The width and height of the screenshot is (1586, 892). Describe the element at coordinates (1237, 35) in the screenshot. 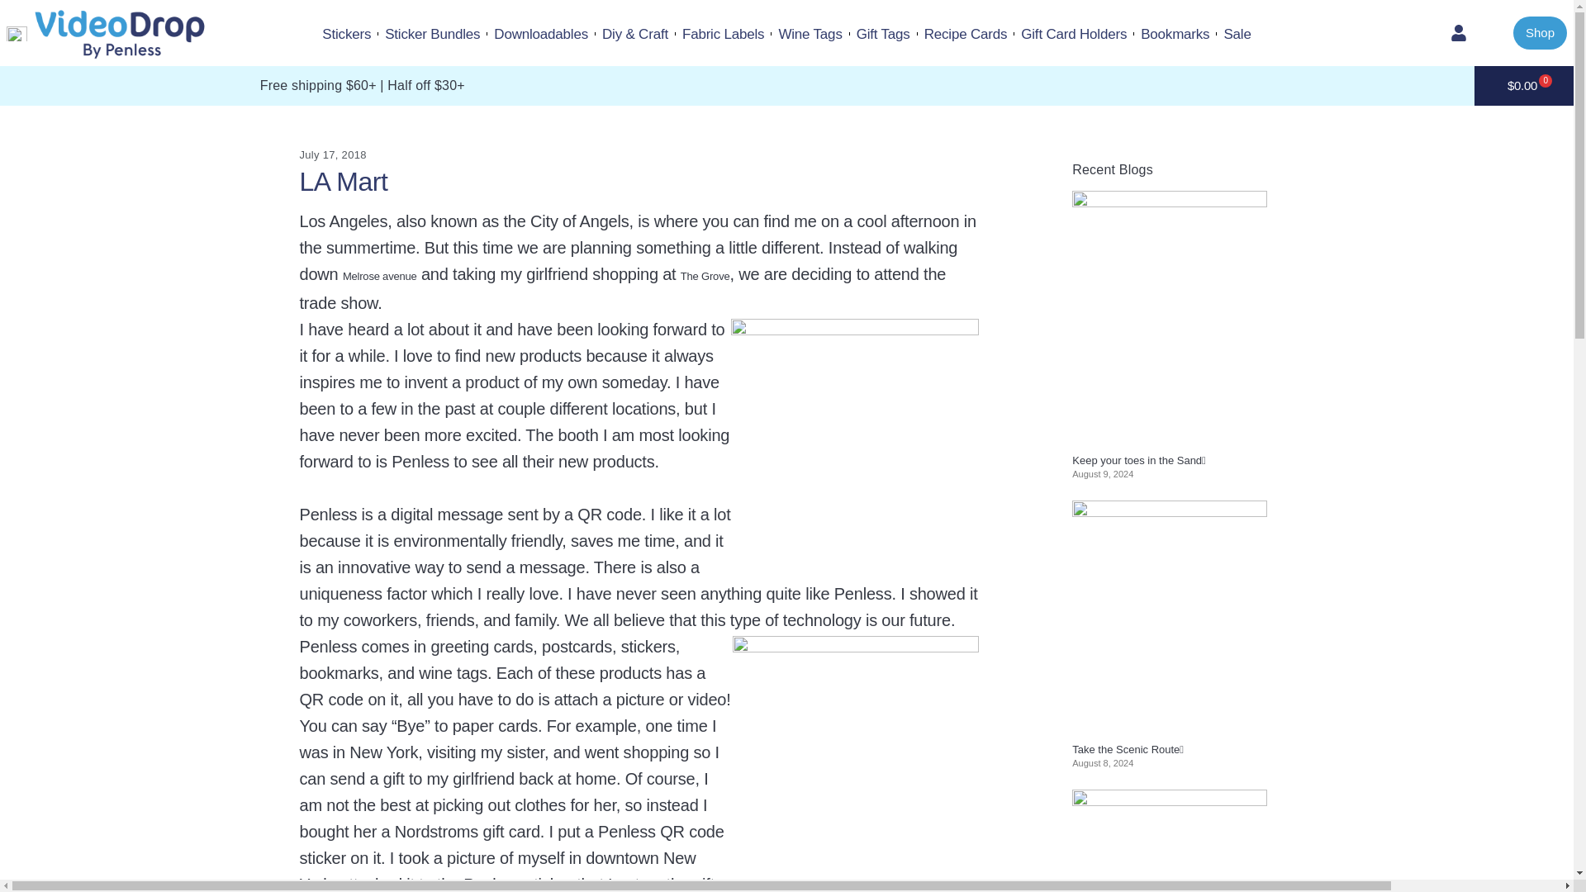

I see `Sale` at that location.